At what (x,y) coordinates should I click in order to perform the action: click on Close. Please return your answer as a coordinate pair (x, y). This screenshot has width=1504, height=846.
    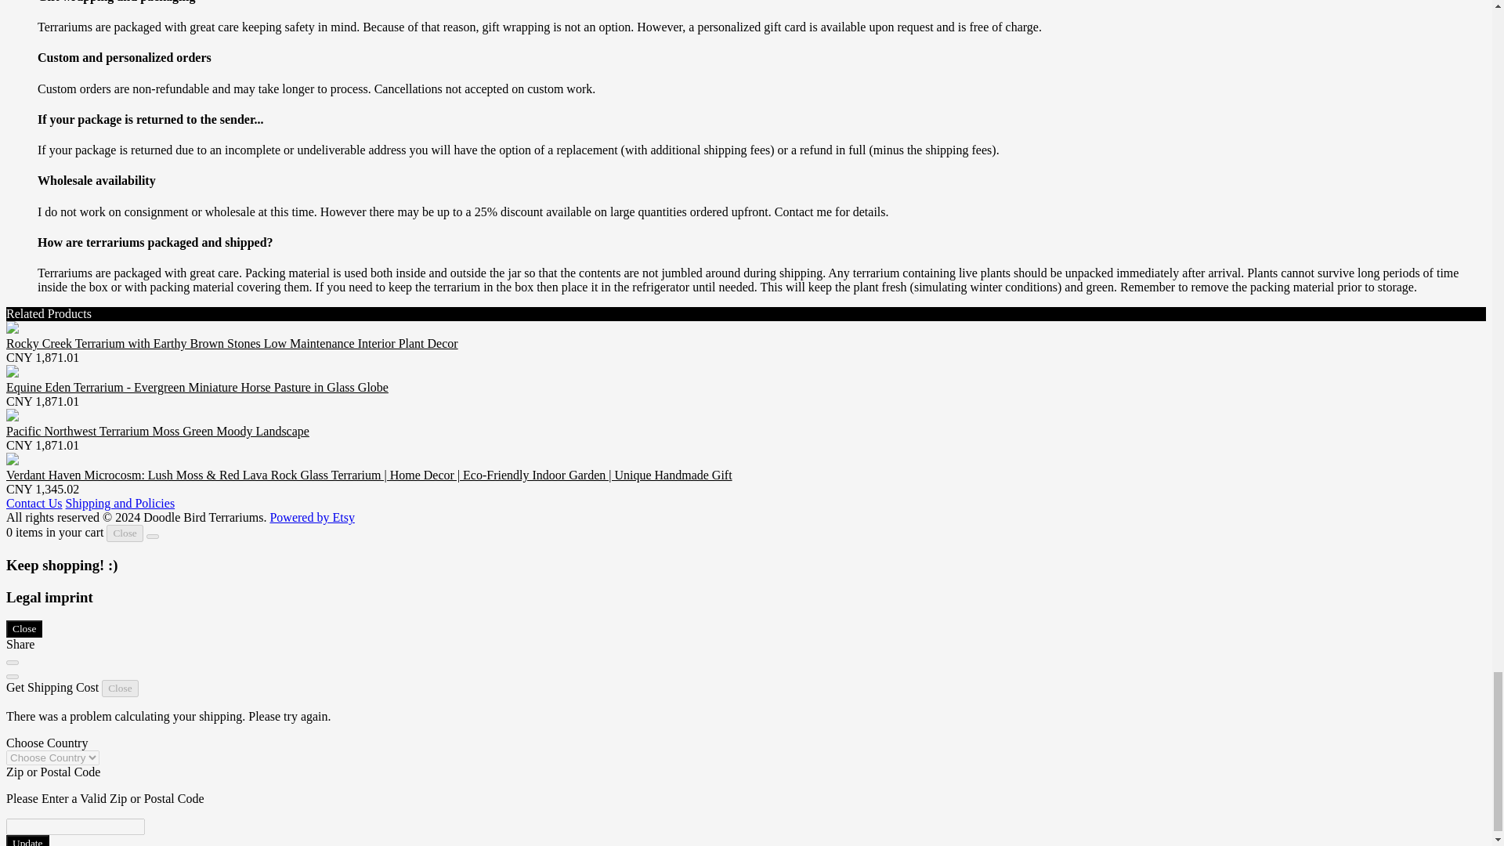
    Looking at the image, I should click on (23, 628).